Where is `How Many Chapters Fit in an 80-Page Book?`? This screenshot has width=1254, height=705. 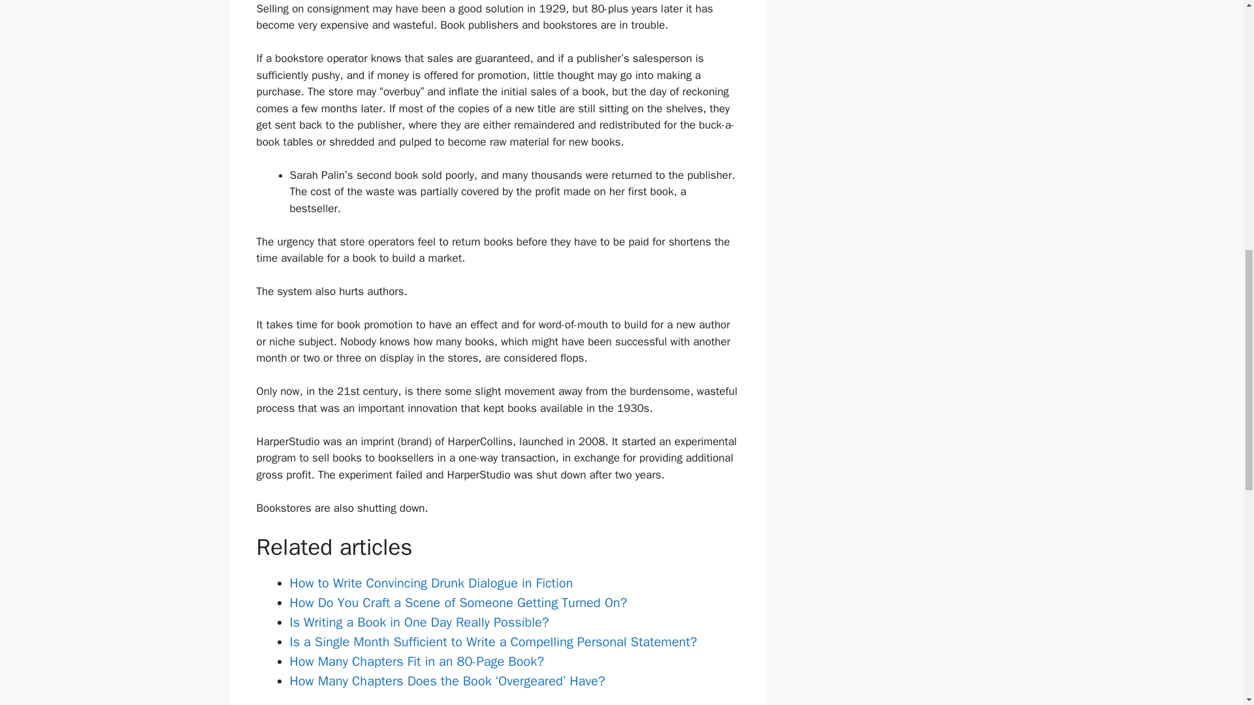 How Many Chapters Fit in an 80-Page Book? is located at coordinates (417, 662).